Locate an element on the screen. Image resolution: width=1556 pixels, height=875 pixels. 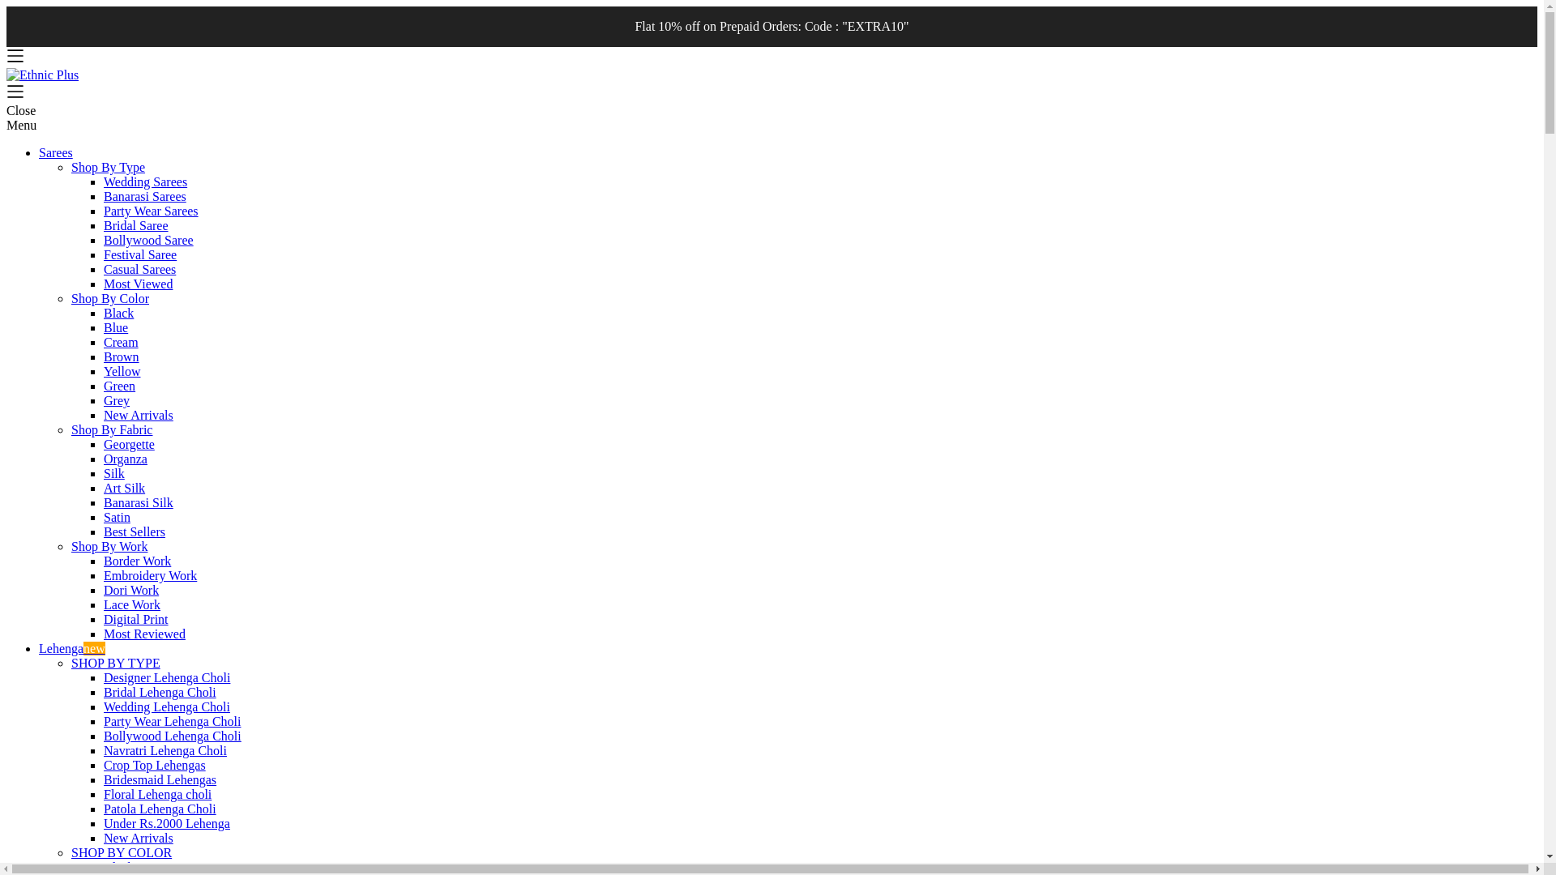
Digital Print is located at coordinates (136, 619).